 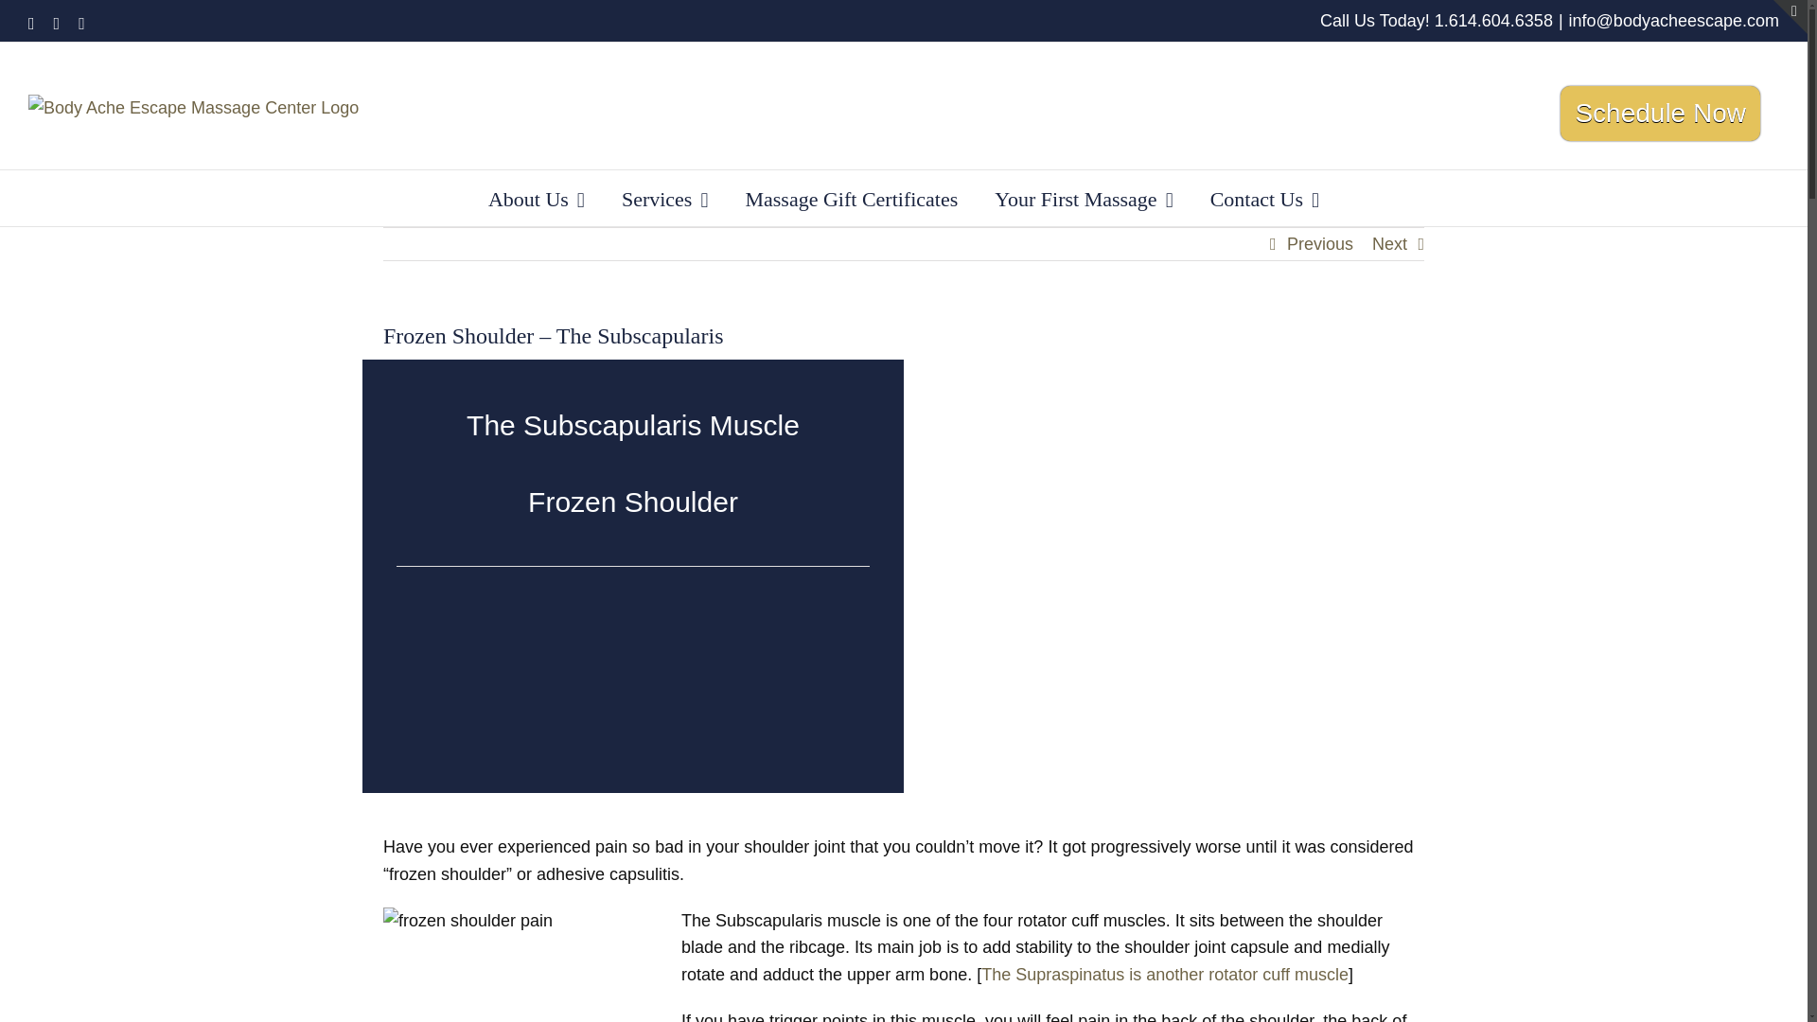 I want to click on Services, so click(x=664, y=198).